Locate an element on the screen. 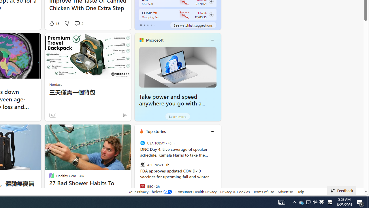 The height and width of the screenshot is (208, 369). Take power and speed anywhere you go with a Windows laptop. is located at coordinates (178, 67).